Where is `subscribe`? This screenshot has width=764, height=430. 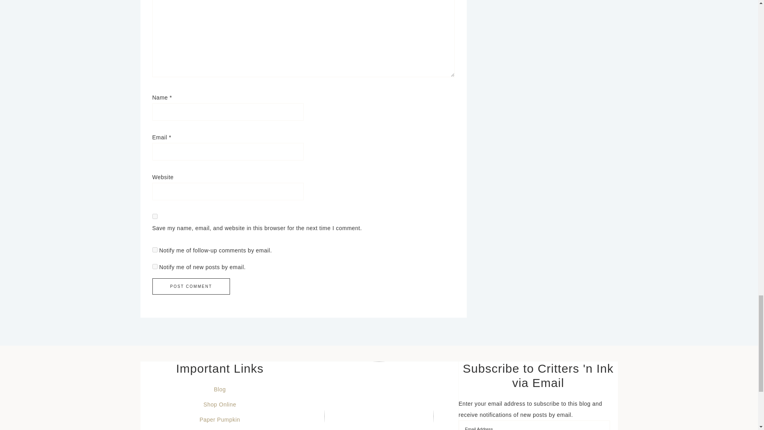 subscribe is located at coordinates (154, 250).